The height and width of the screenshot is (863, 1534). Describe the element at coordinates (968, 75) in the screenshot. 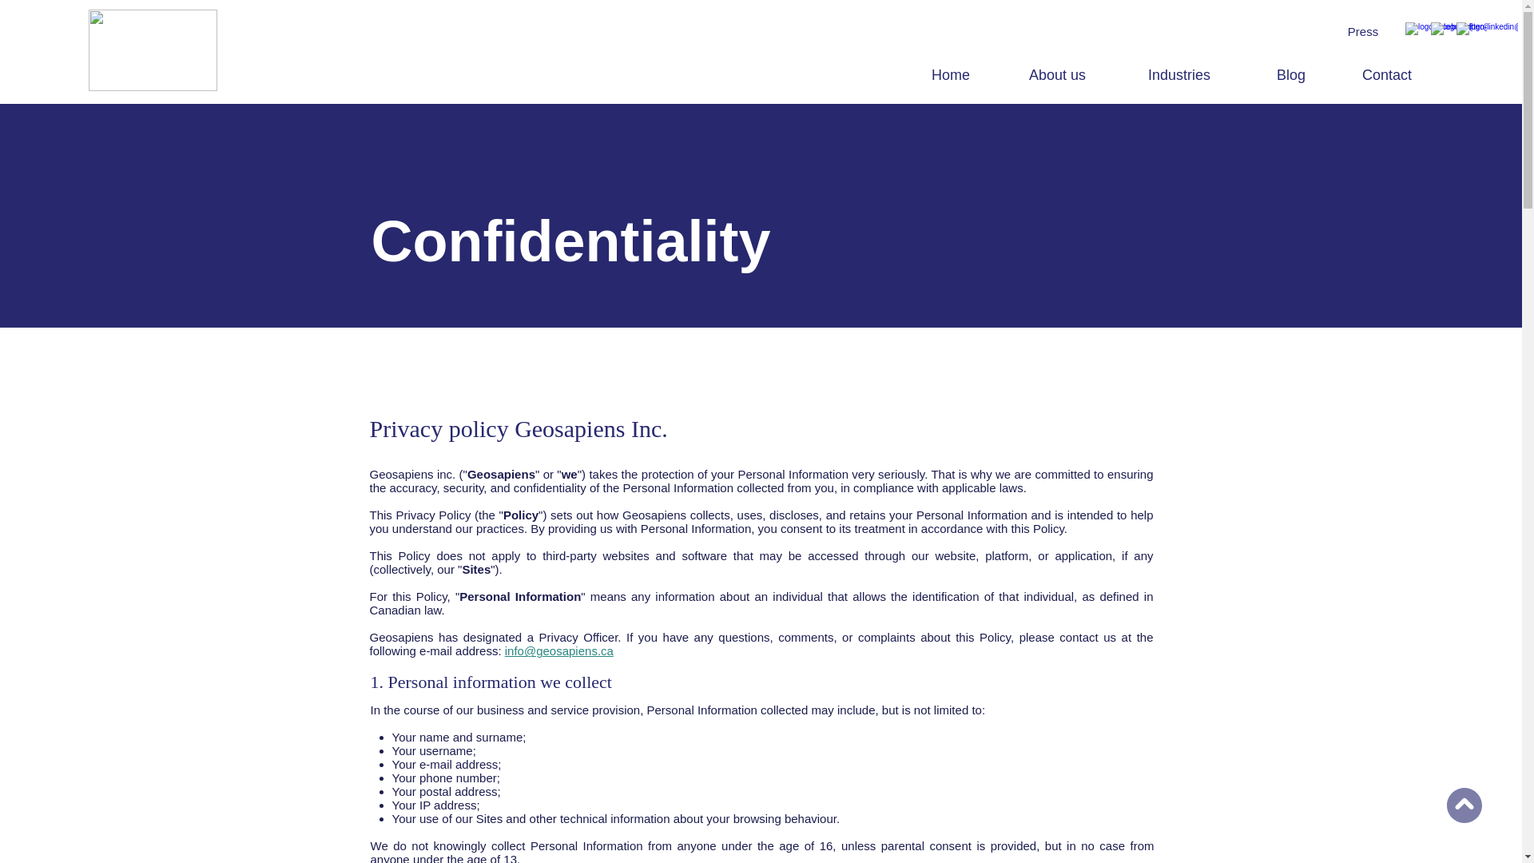

I see `Home` at that location.